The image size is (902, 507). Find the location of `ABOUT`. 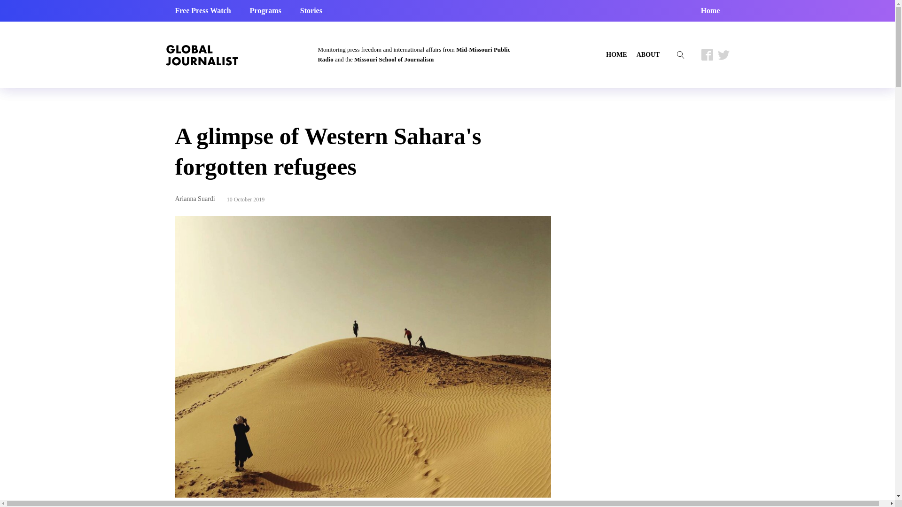

ABOUT is located at coordinates (648, 54).